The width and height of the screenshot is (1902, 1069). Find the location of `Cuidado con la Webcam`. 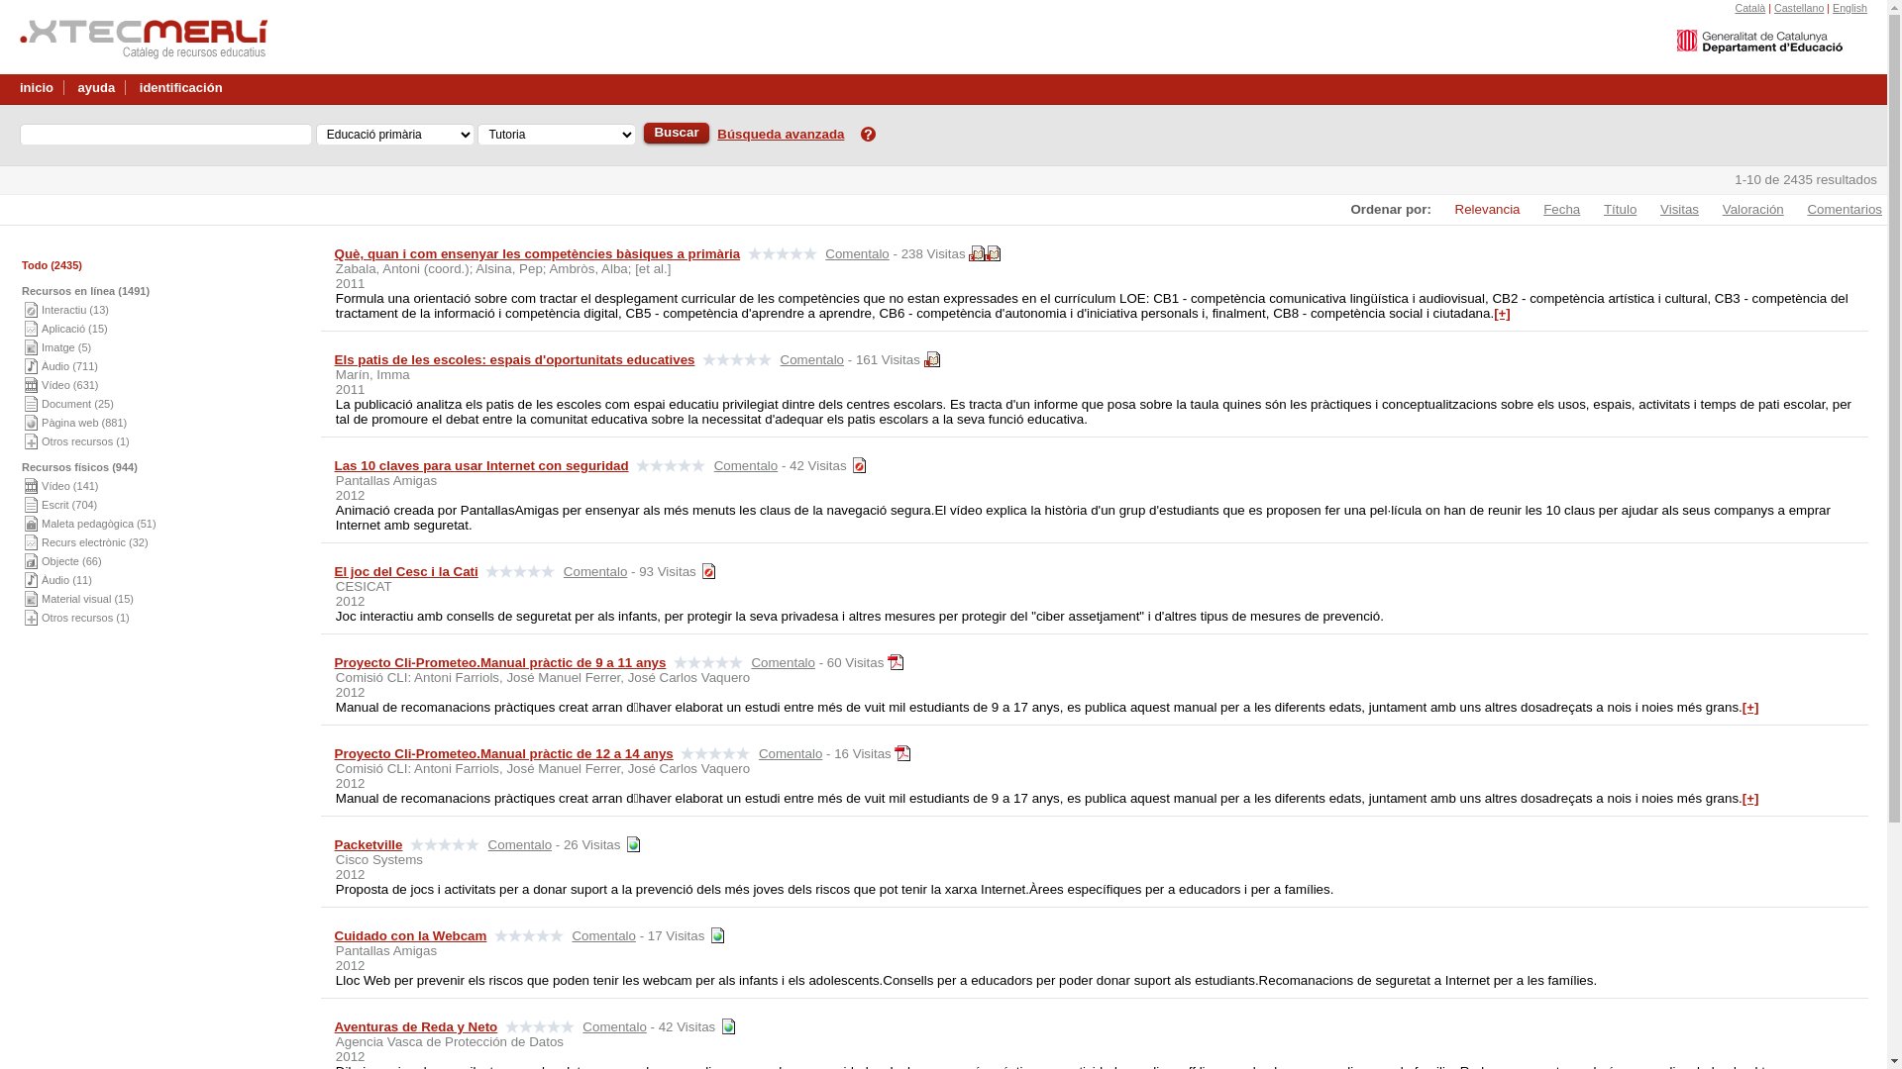

Cuidado con la Webcam is located at coordinates (410, 936).